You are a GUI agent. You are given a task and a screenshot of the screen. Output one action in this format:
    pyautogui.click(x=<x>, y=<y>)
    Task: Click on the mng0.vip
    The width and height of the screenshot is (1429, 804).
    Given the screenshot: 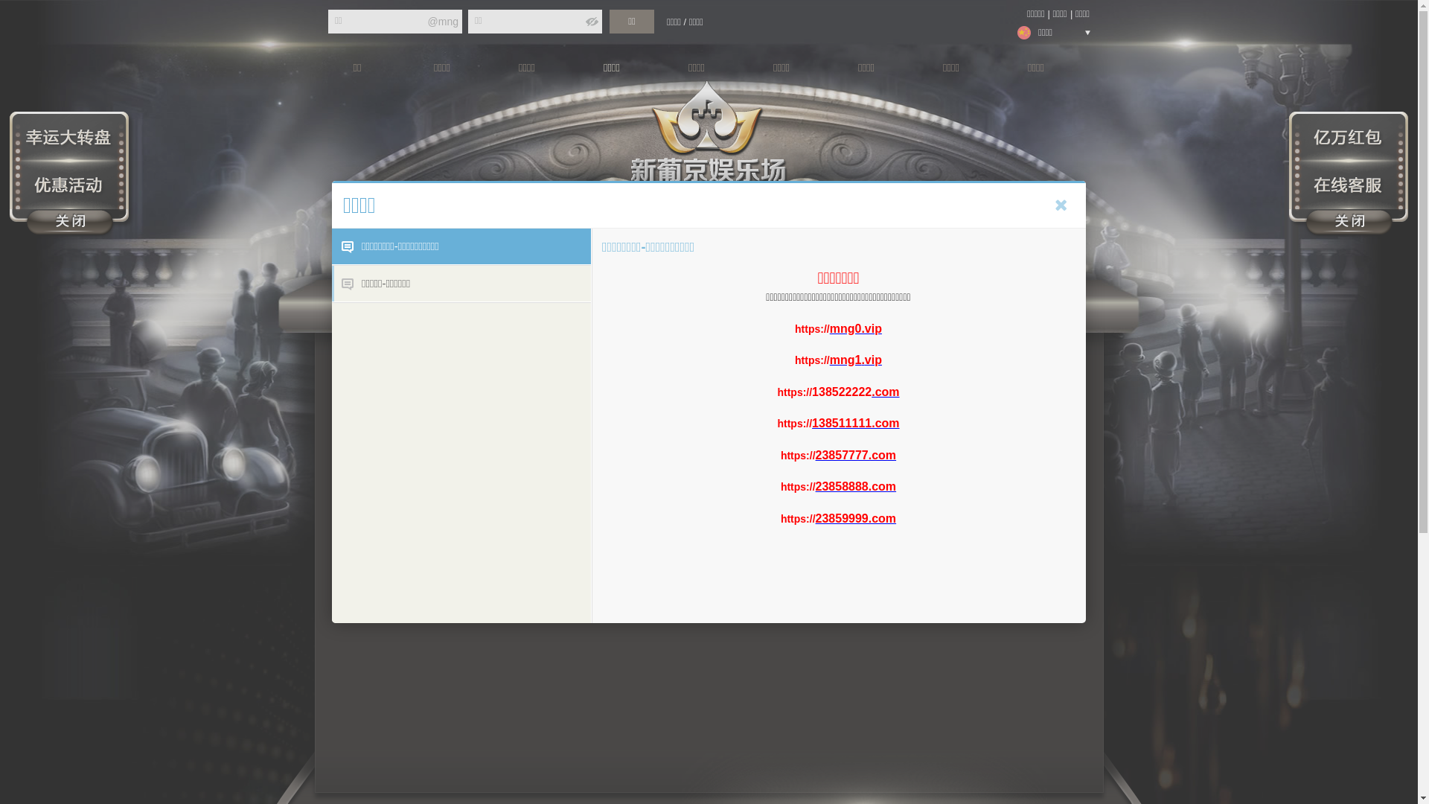 What is the action you would take?
    pyautogui.click(x=856, y=328)
    